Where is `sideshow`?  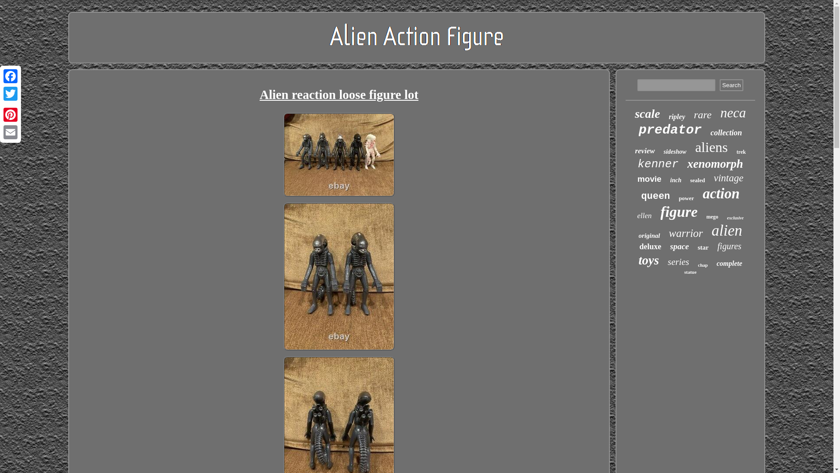 sideshow is located at coordinates (675, 152).